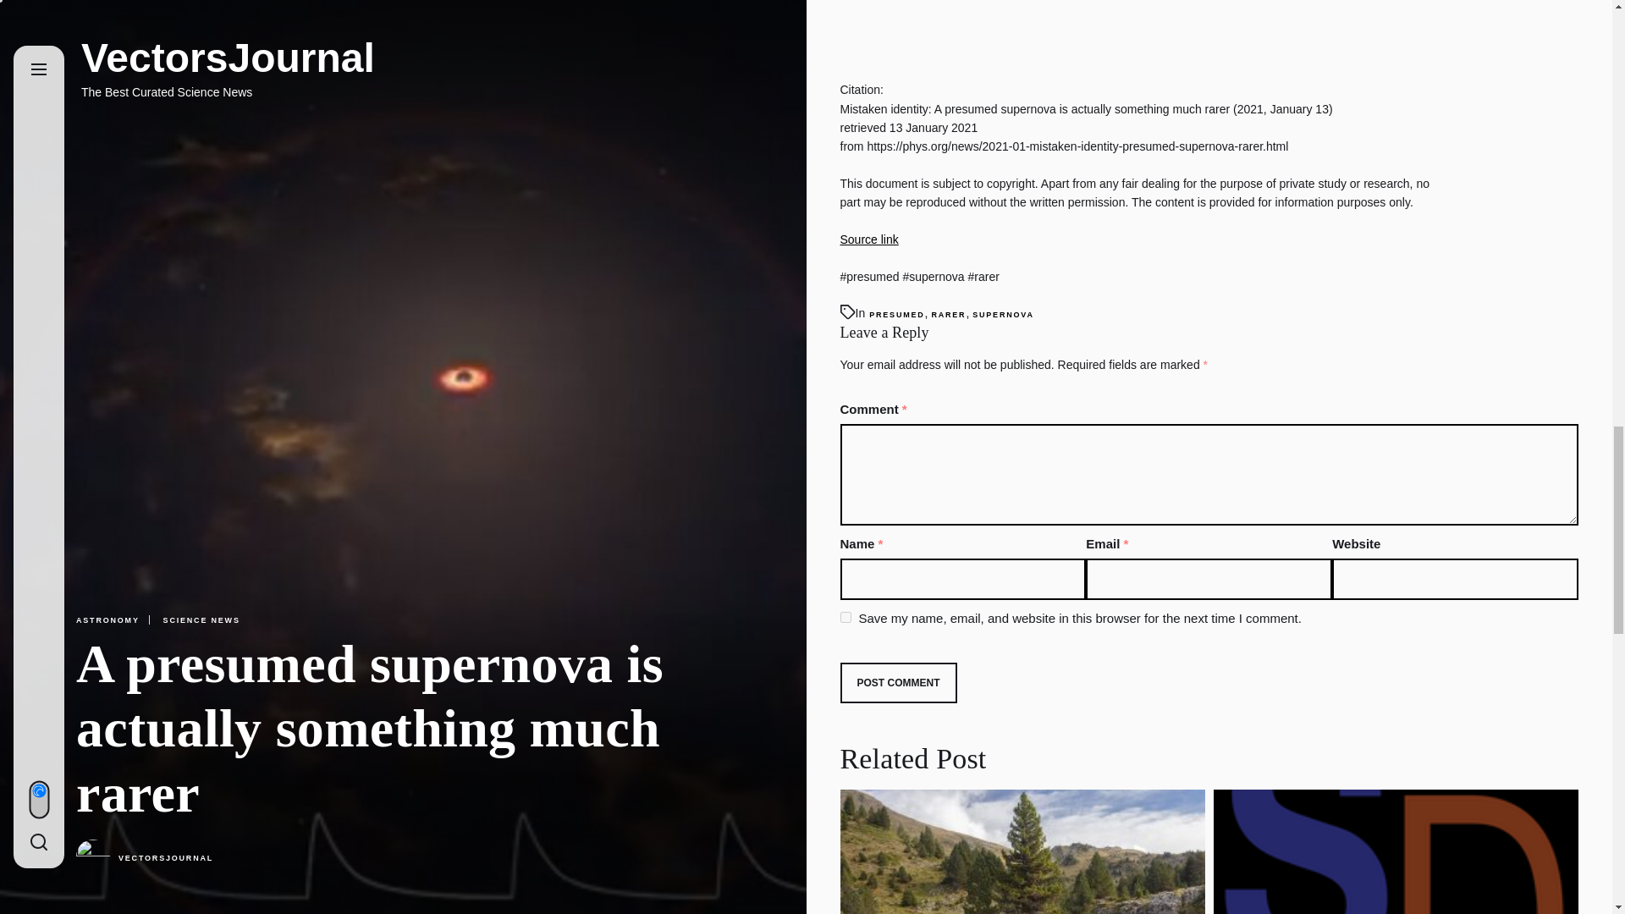 The height and width of the screenshot is (914, 1625). What do you see at coordinates (868, 239) in the screenshot?
I see `Source link` at bounding box center [868, 239].